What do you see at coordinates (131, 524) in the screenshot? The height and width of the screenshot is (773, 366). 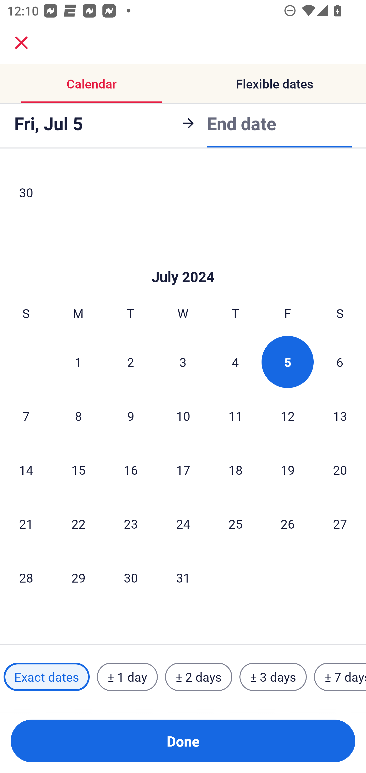 I see `23 Tuesday, July 23, 2024` at bounding box center [131, 524].